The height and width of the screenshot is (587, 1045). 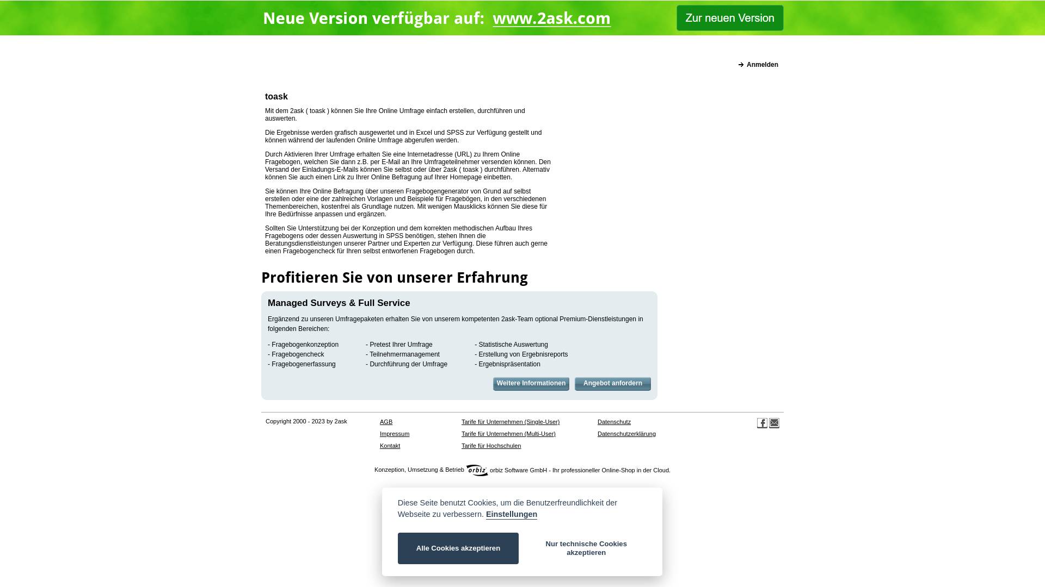 I want to click on AGB, so click(x=386, y=422).